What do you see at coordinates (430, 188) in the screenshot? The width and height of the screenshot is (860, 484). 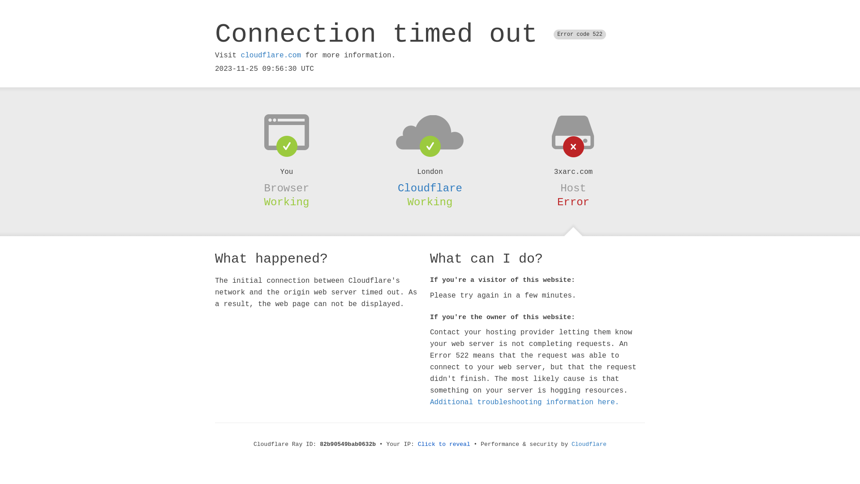 I see `Cloudflare` at bounding box center [430, 188].